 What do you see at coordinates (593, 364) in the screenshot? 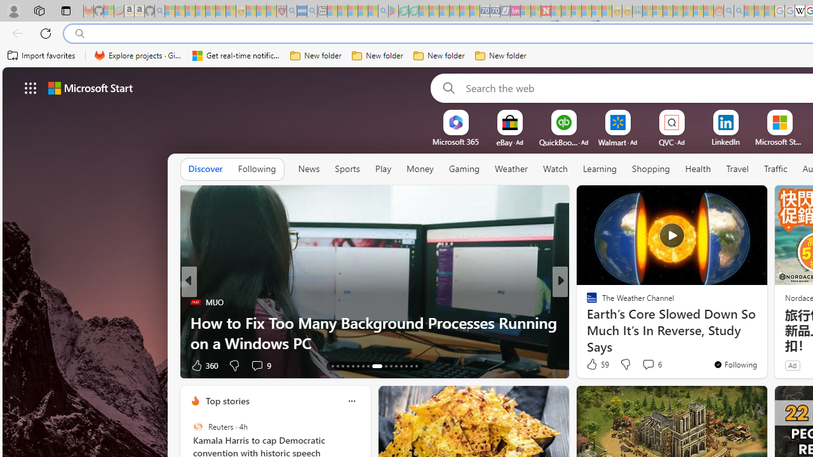
I see `24 Like` at bounding box center [593, 364].